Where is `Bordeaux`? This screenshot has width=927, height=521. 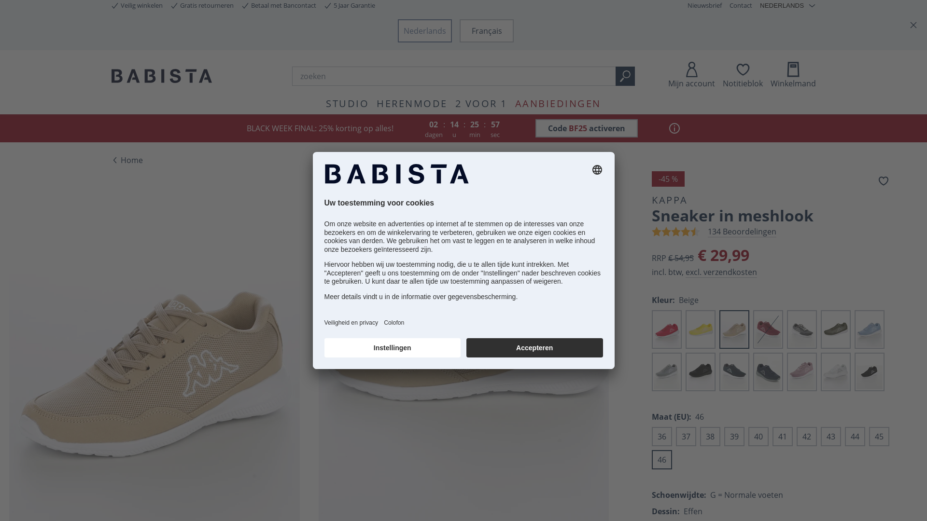 Bordeaux is located at coordinates (768, 329).